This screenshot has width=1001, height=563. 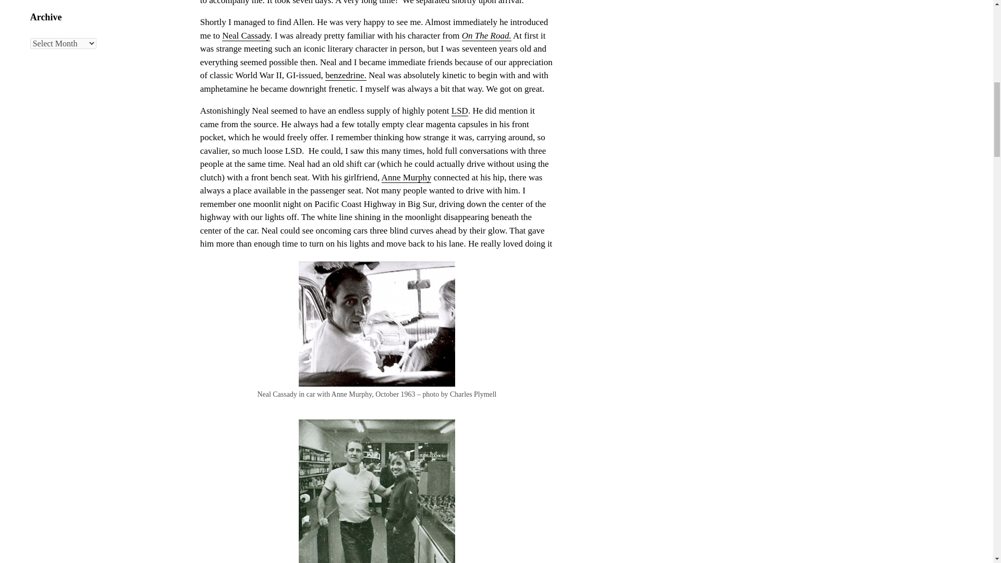 What do you see at coordinates (460, 111) in the screenshot?
I see `LSD` at bounding box center [460, 111].